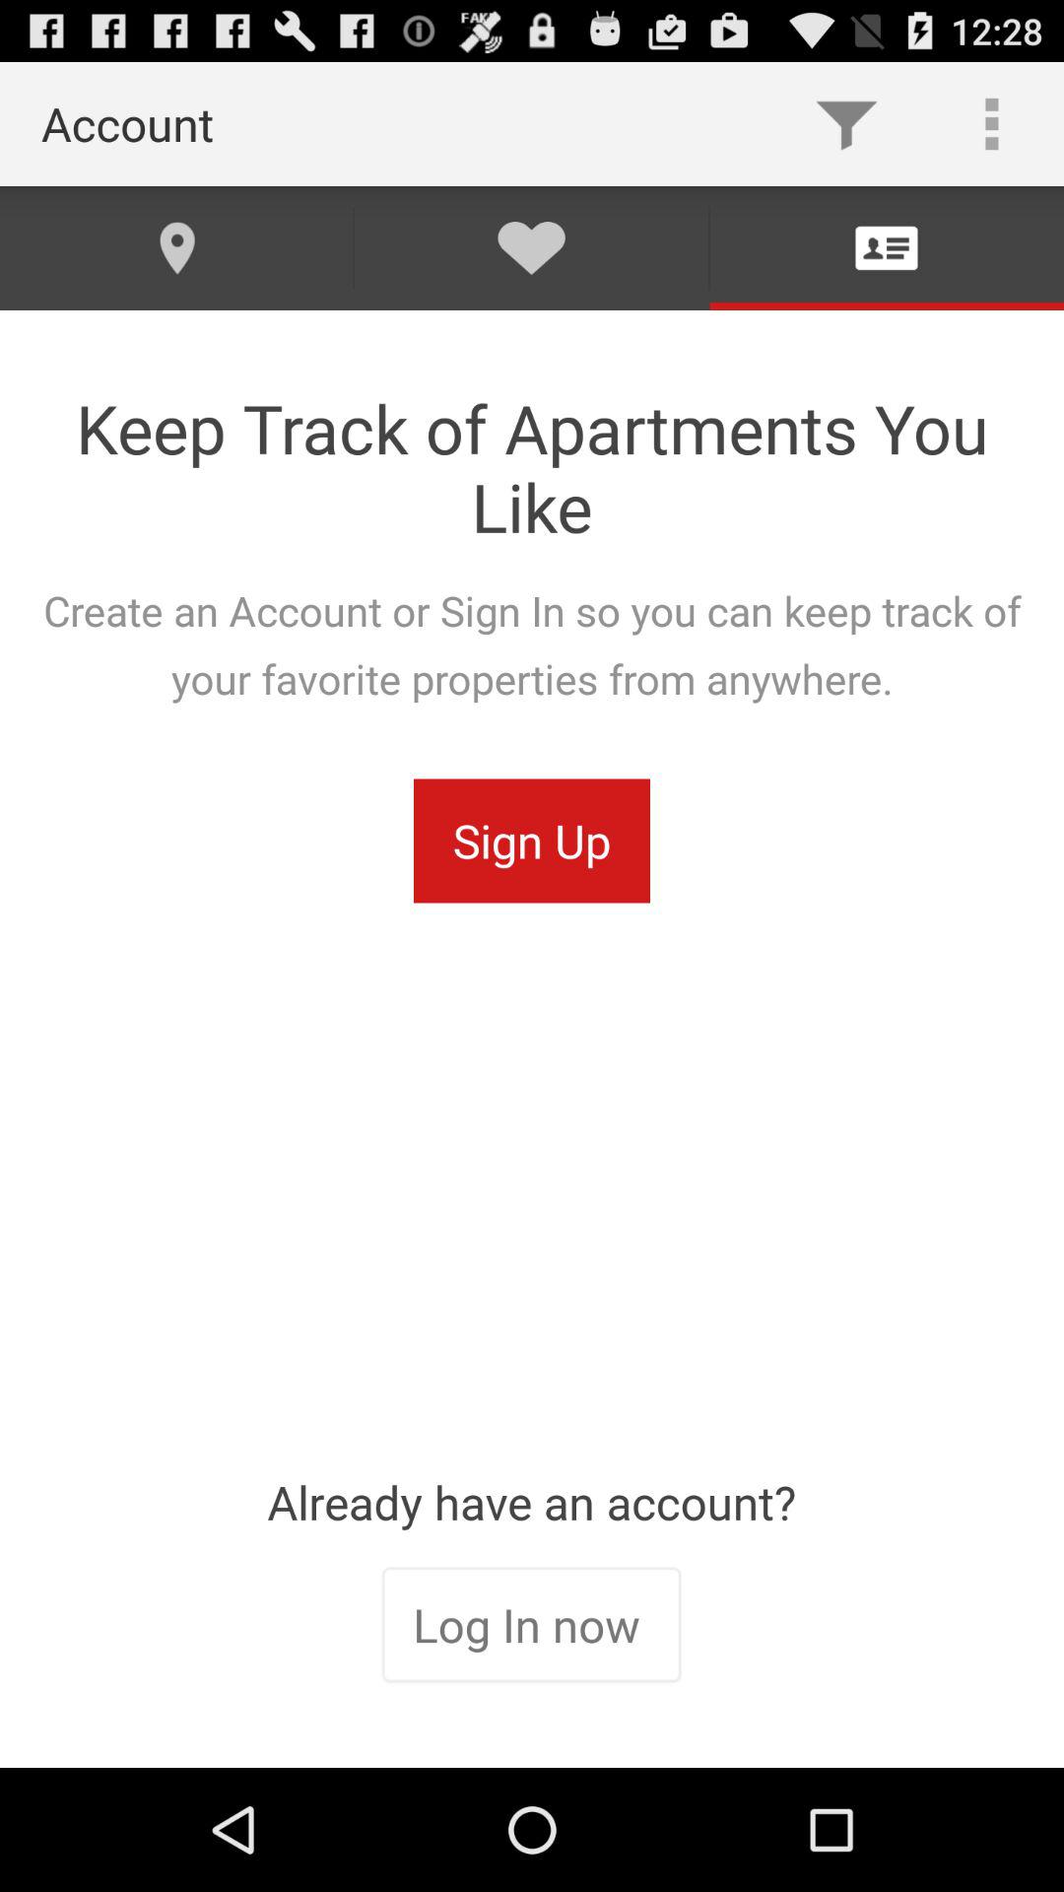 This screenshot has width=1064, height=1892. What do you see at coordinates (532, 841) in the screenshot?
I see `turn off the item above the already have an` at bounding box center [532, 841].